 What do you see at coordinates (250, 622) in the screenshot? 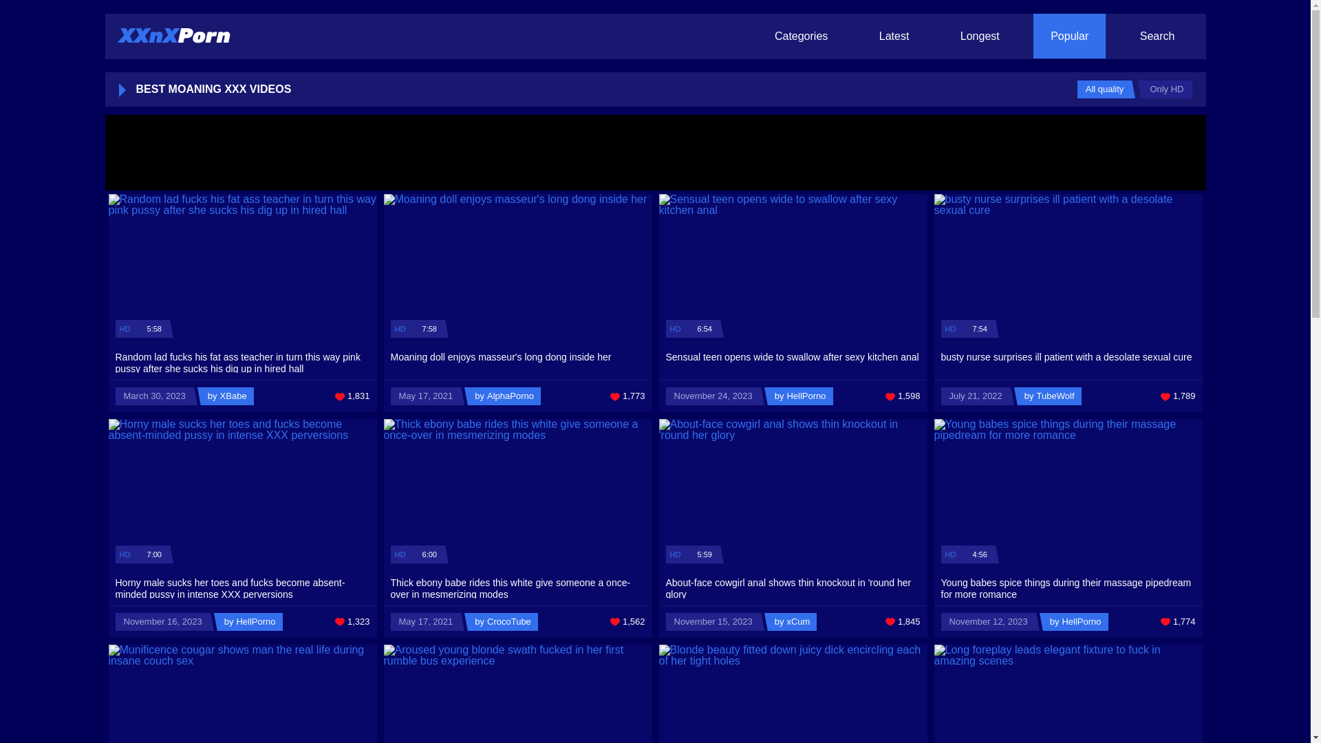
I see `HellPorno` at bounding box center [250, 622].